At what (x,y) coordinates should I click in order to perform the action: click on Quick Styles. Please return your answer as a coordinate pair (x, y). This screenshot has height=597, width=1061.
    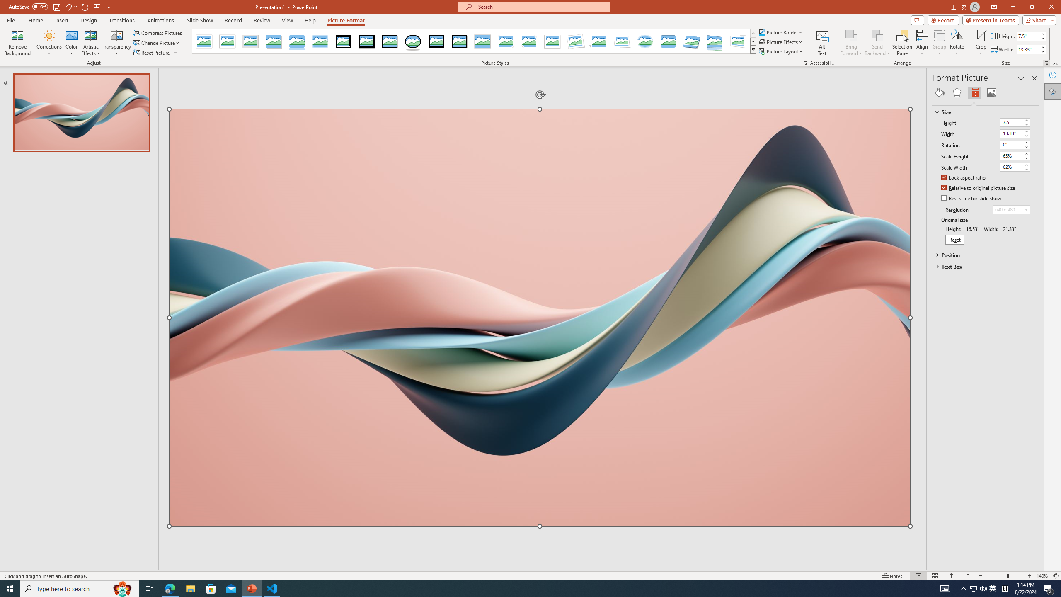
    Looking at the image, I should click on (753, 49).